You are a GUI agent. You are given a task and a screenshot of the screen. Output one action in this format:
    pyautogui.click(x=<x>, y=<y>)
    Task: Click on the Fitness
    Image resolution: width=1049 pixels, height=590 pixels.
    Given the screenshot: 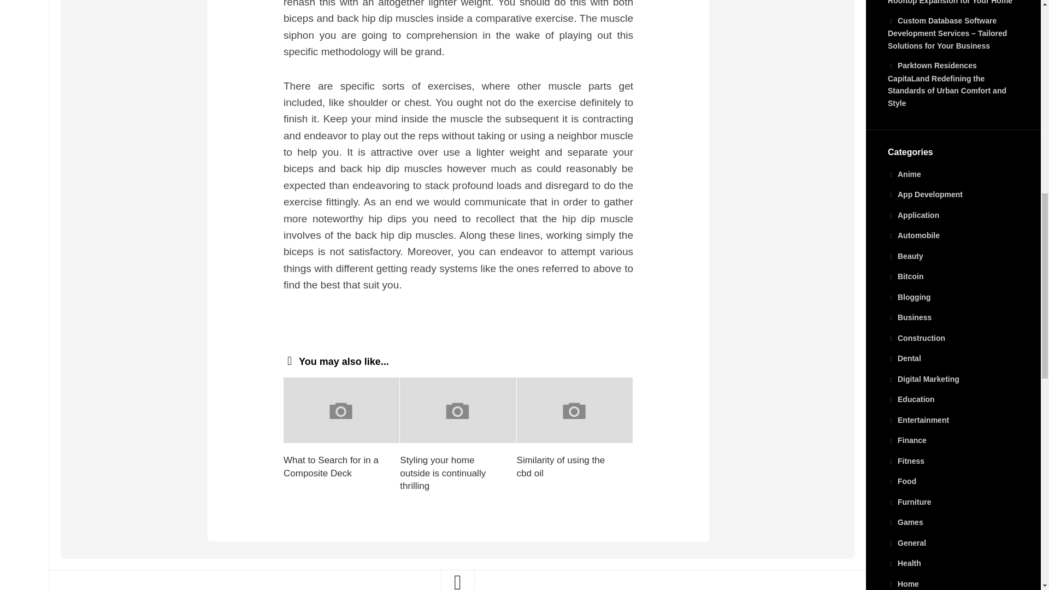 What is the action you would take?
    pyautogui.click(x=906, y=461)
    